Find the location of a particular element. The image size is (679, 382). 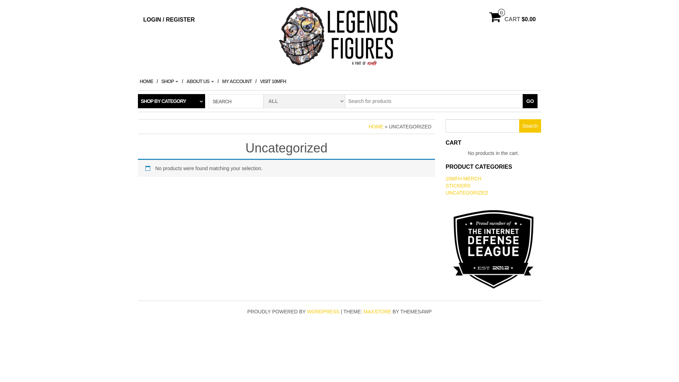

SHOP BY CATEGORY is located at coordinates (172, 101).